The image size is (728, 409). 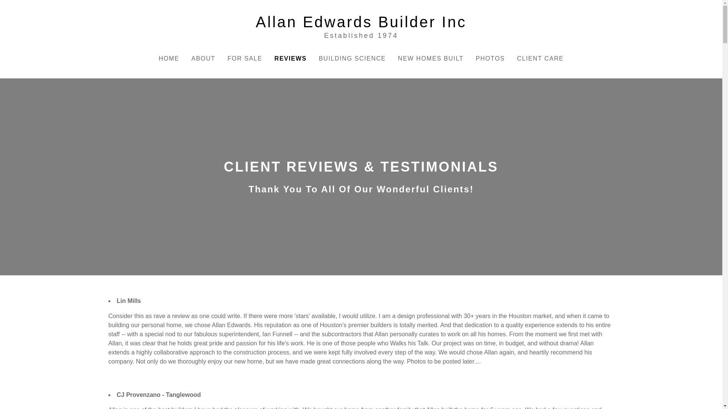 I want to click on PHOTOS, so click(x=490, y=58).